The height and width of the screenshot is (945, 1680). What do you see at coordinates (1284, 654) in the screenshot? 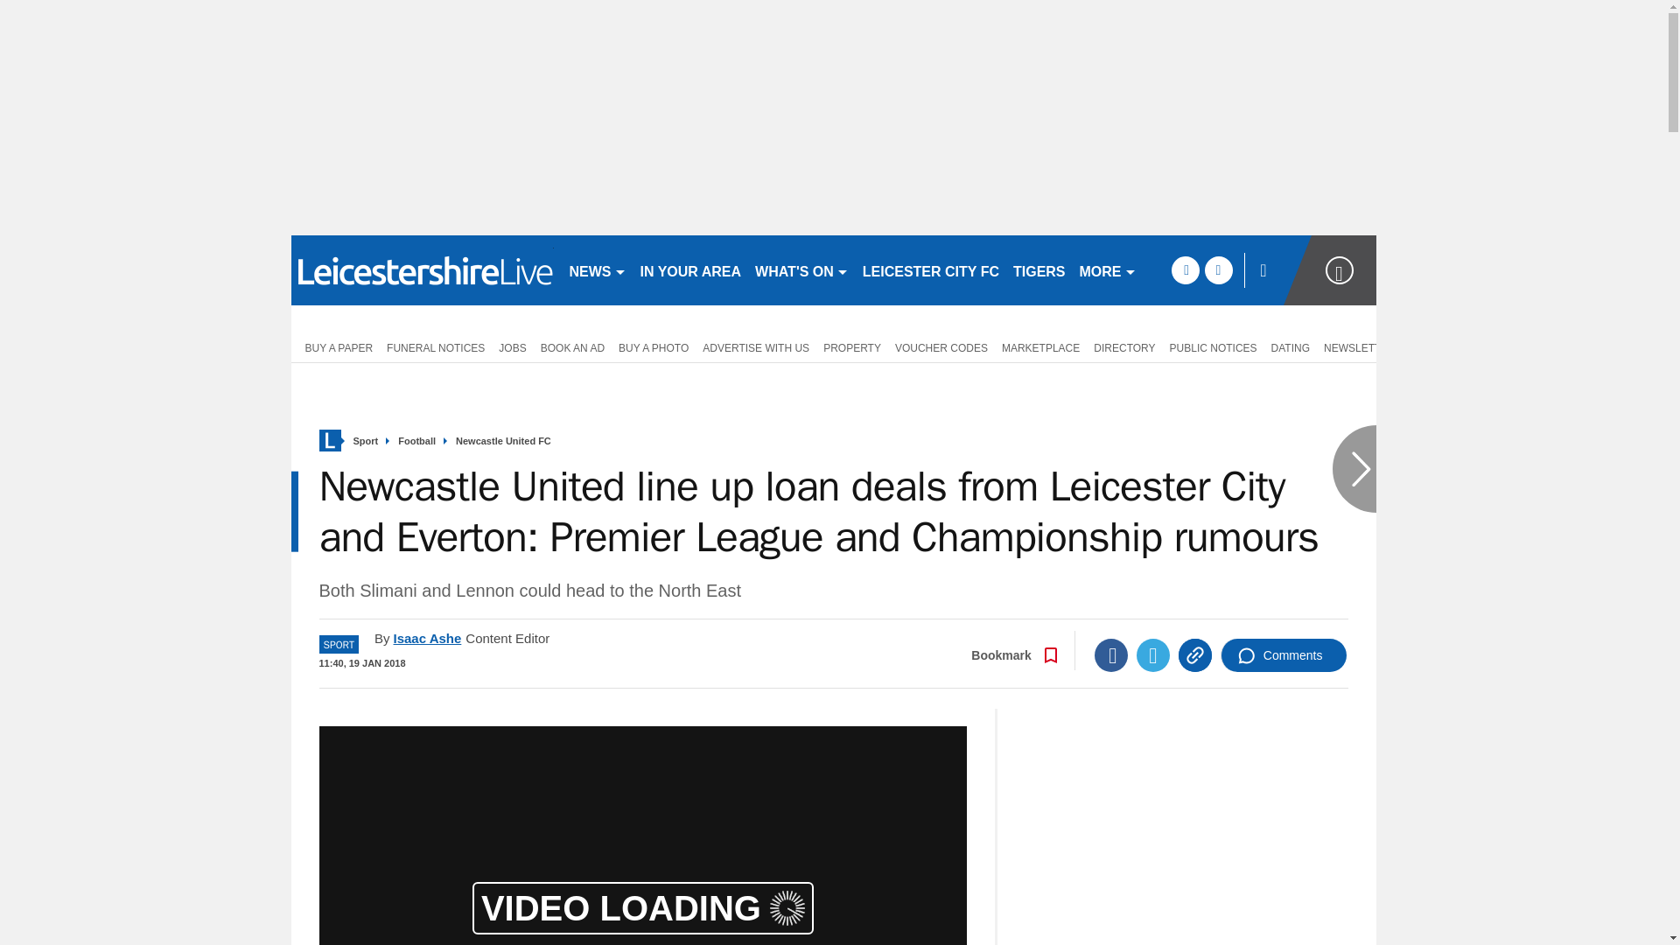
I see `Comments` at bounding box center [1284, 654].